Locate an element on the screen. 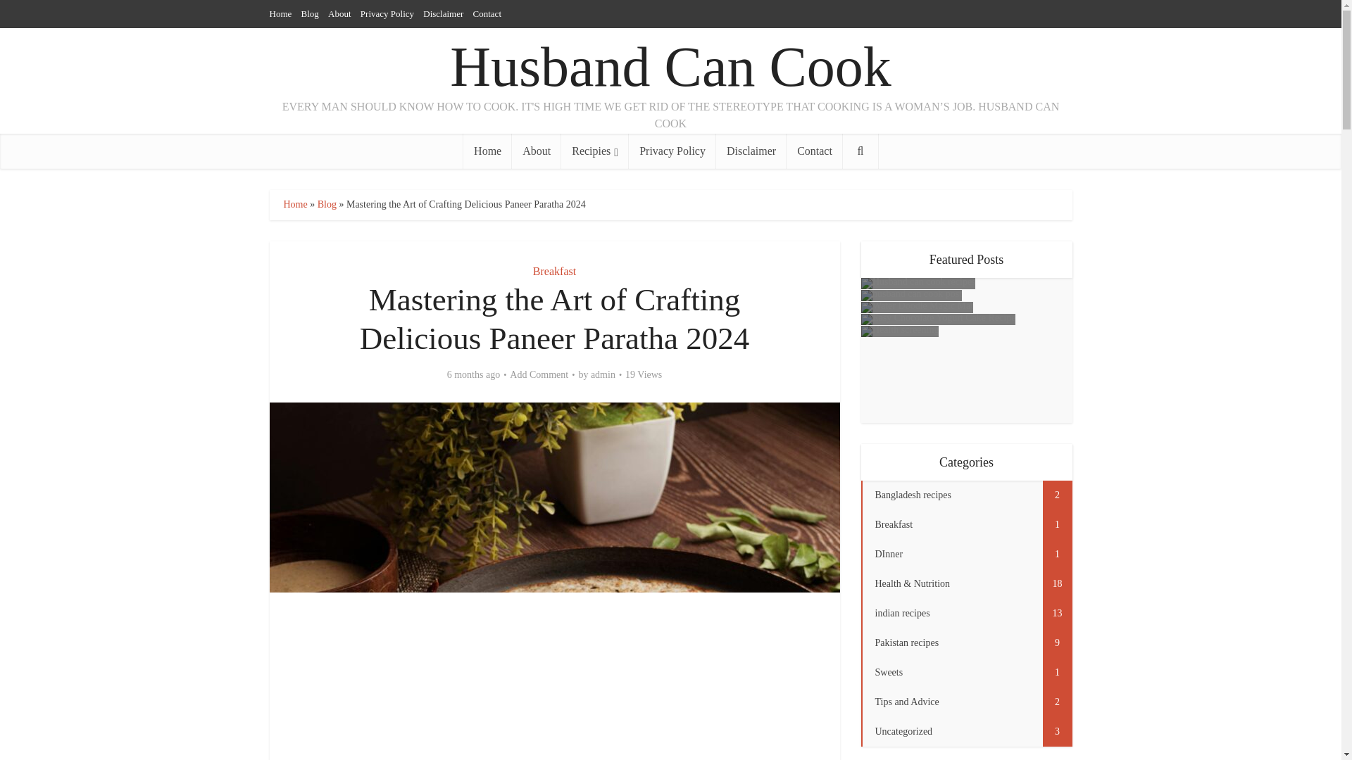 This screenshot has width=1352, height=760. Contact is located at coordinates (814, 151).